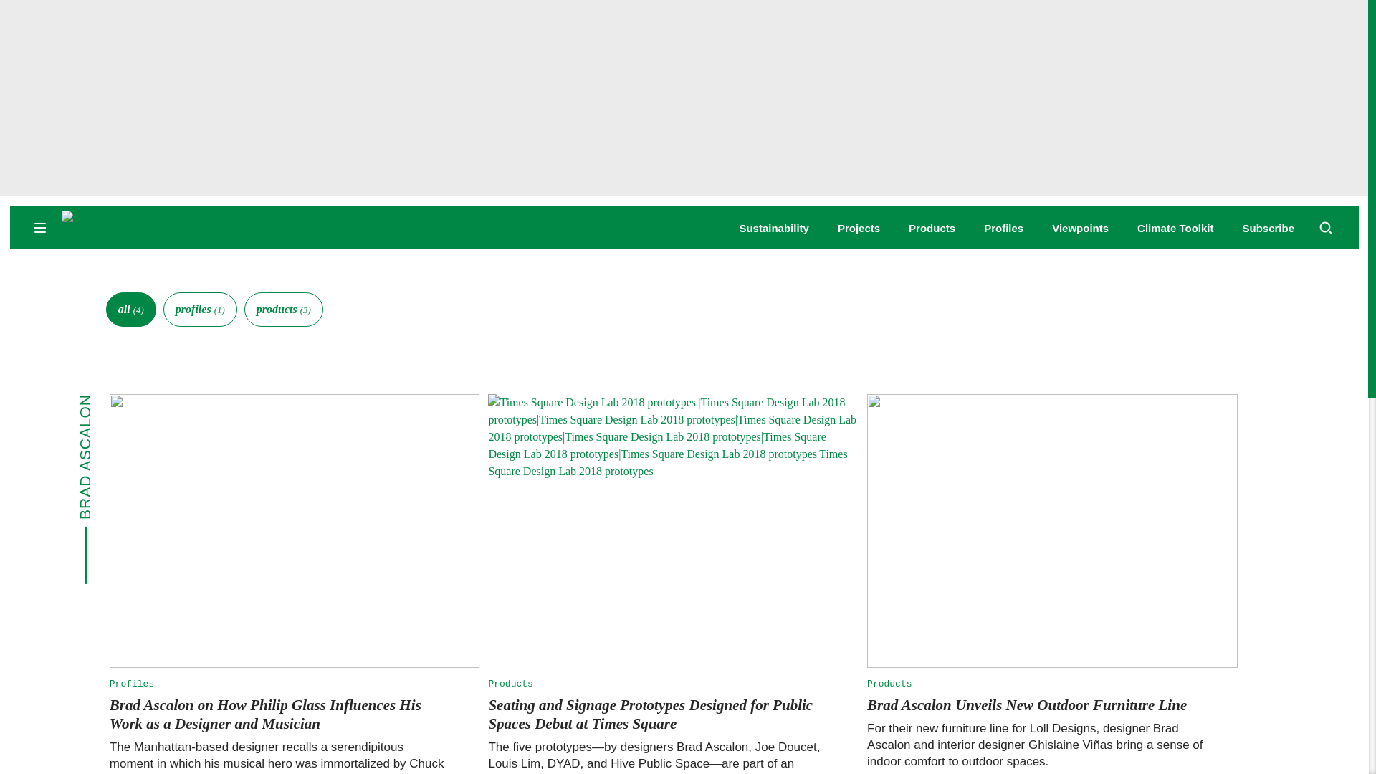 This screenshot has width=1376, height=774. What do you see at coordinates (1175, 228) in the screenshot?
I see `Climate Toolkit` at bounding box center [1175, 228].